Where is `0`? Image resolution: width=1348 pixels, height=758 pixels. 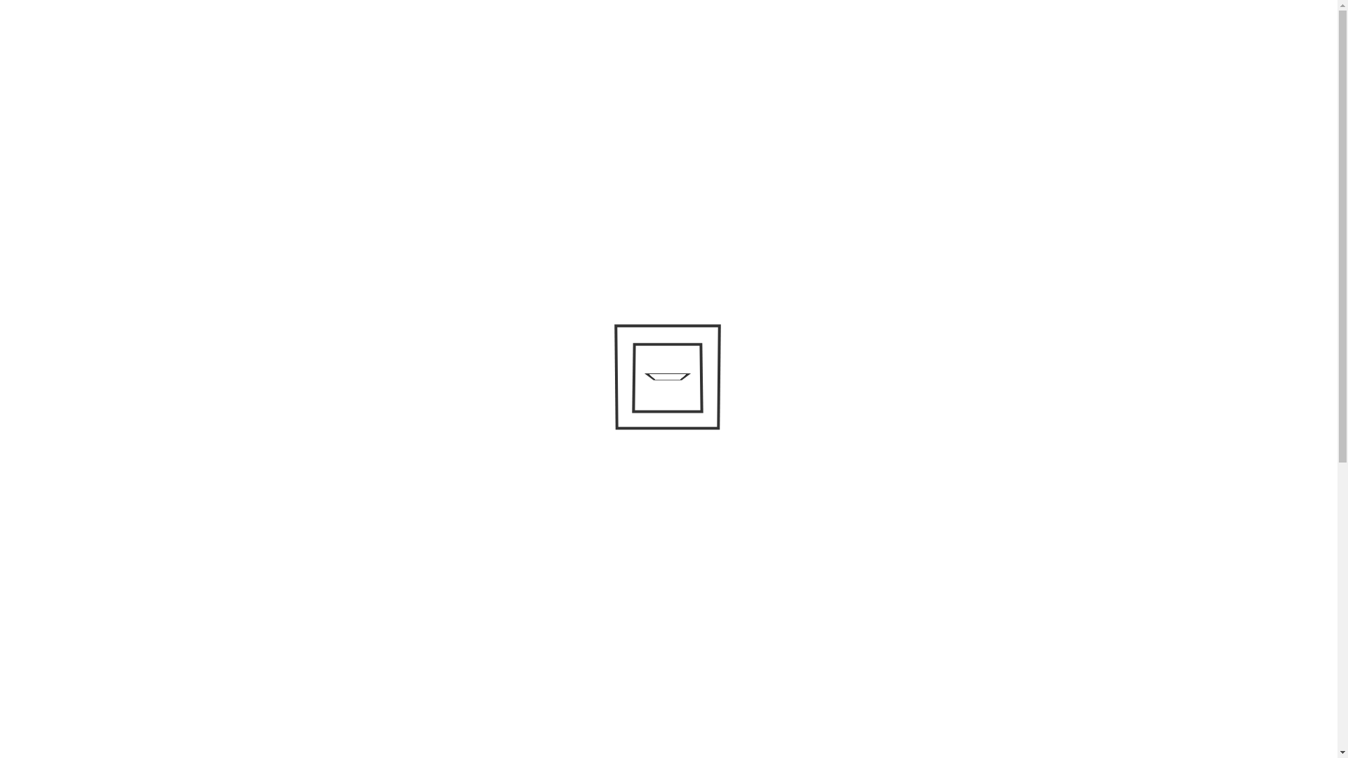
0 is located at coordinates (369, 627).